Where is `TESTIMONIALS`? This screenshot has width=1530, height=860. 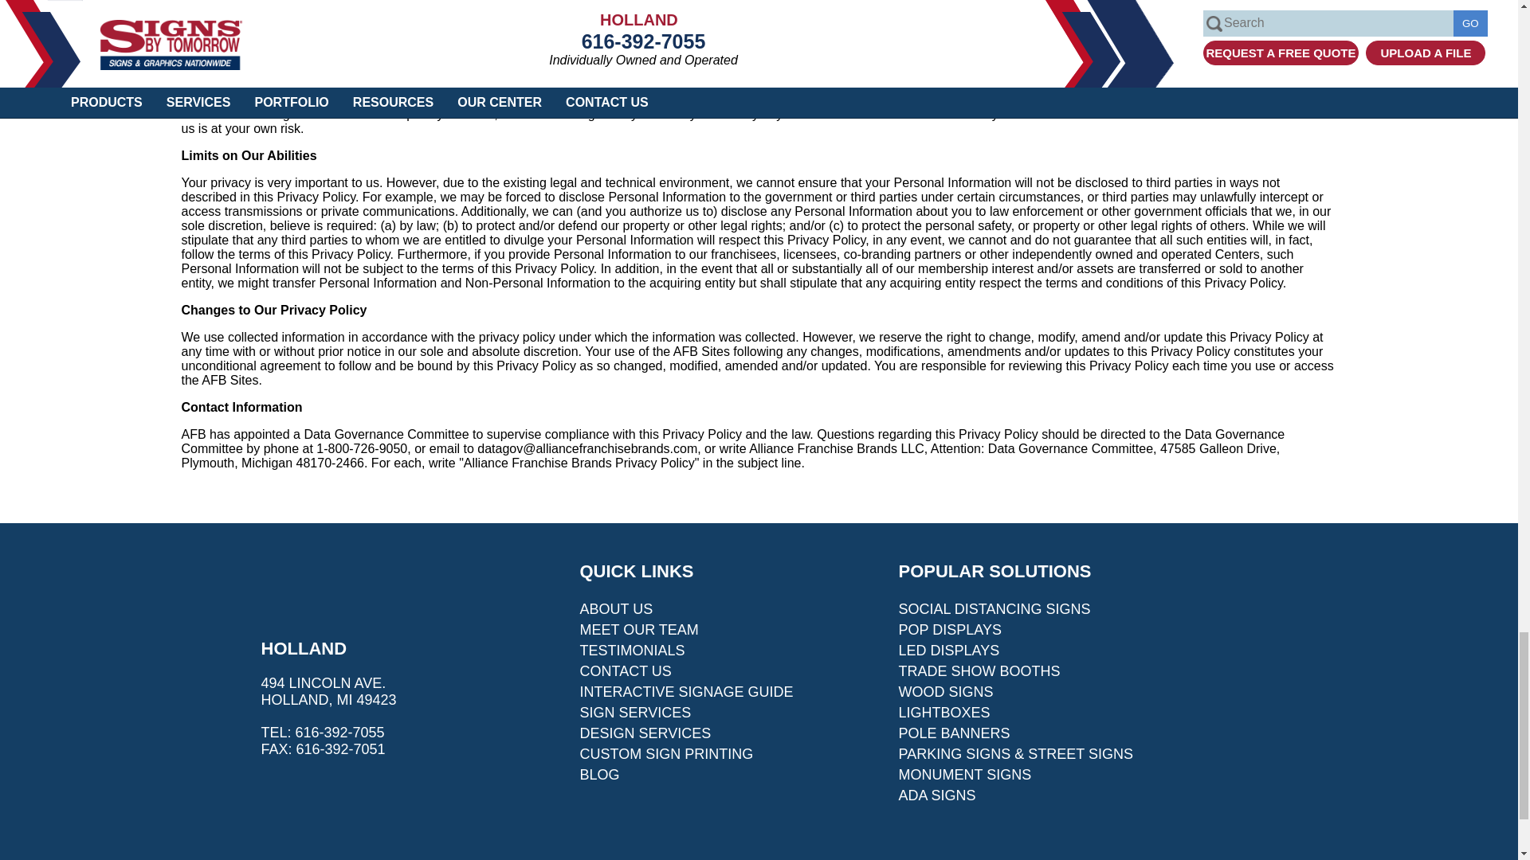 TESTIMONIALS is located at coordinates (633, 650).